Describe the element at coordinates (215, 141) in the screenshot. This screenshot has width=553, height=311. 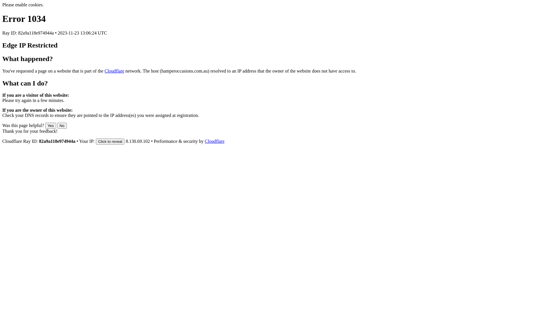
I see `Cloudflare` at that location.